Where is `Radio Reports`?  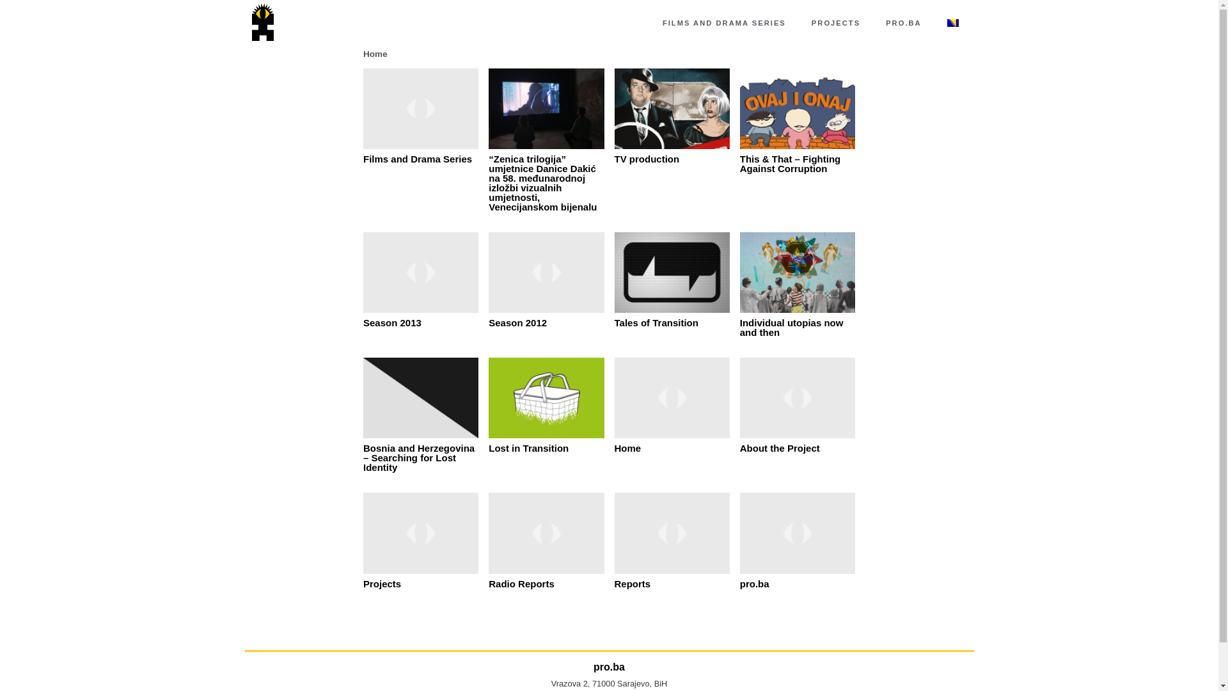 Radio Reports is located at coordinates (522, 584).